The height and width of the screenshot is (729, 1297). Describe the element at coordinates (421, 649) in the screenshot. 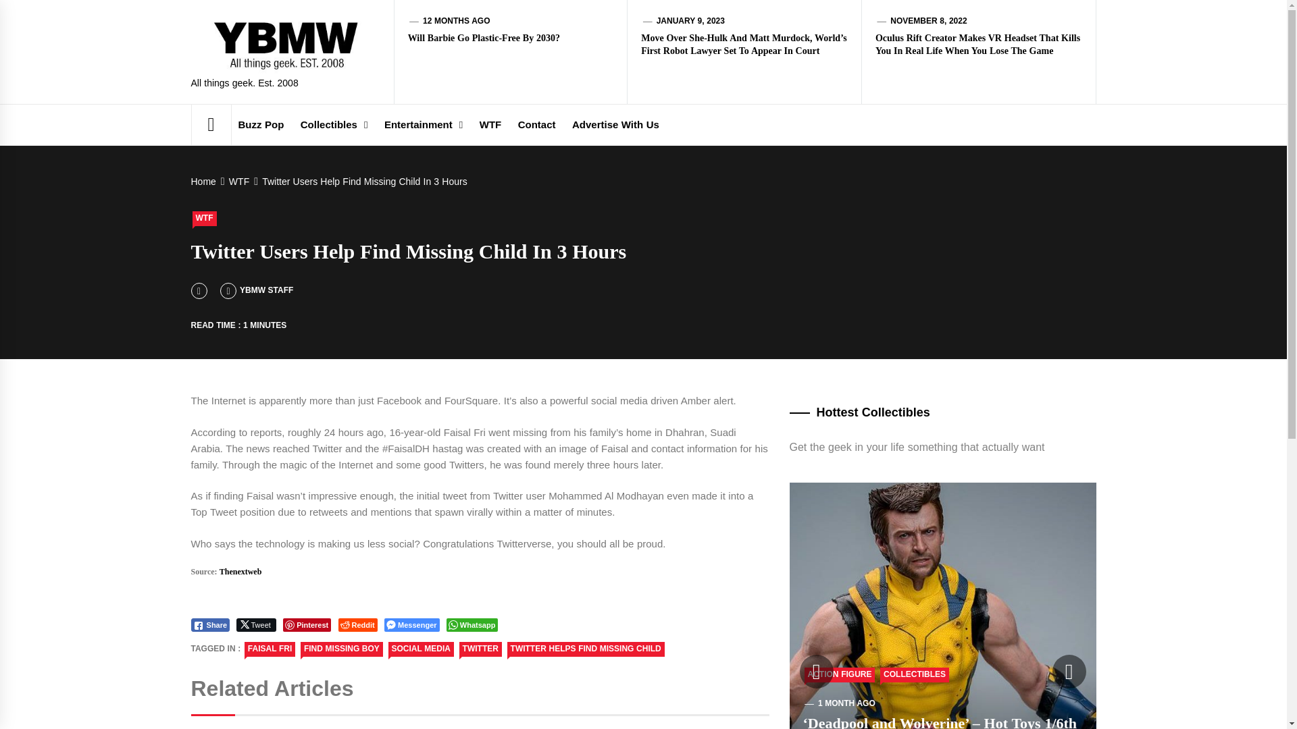

I see `SOCIAL MEDIA` at that location.